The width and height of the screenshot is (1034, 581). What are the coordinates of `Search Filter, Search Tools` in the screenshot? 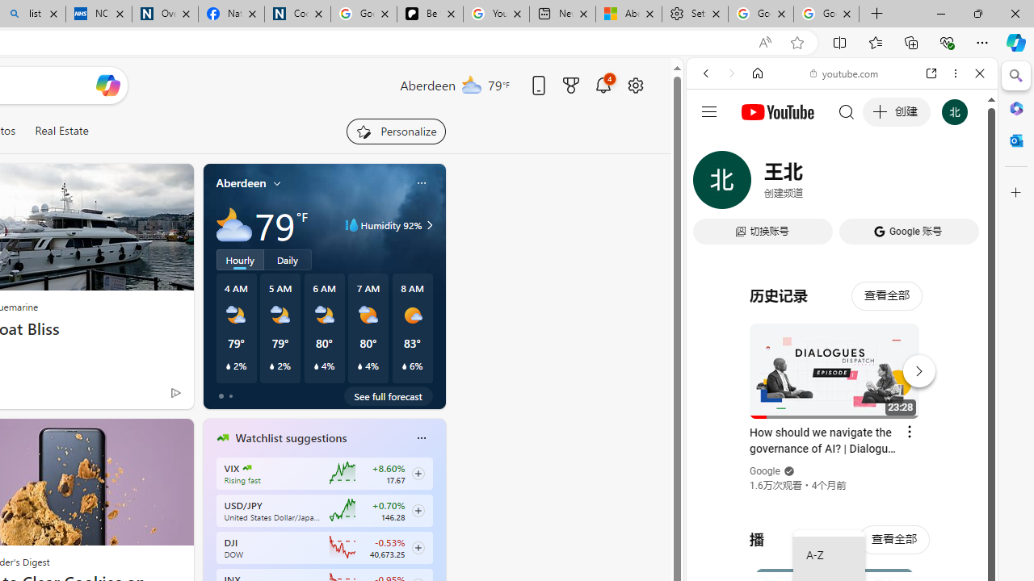 It's located at (883, 184).